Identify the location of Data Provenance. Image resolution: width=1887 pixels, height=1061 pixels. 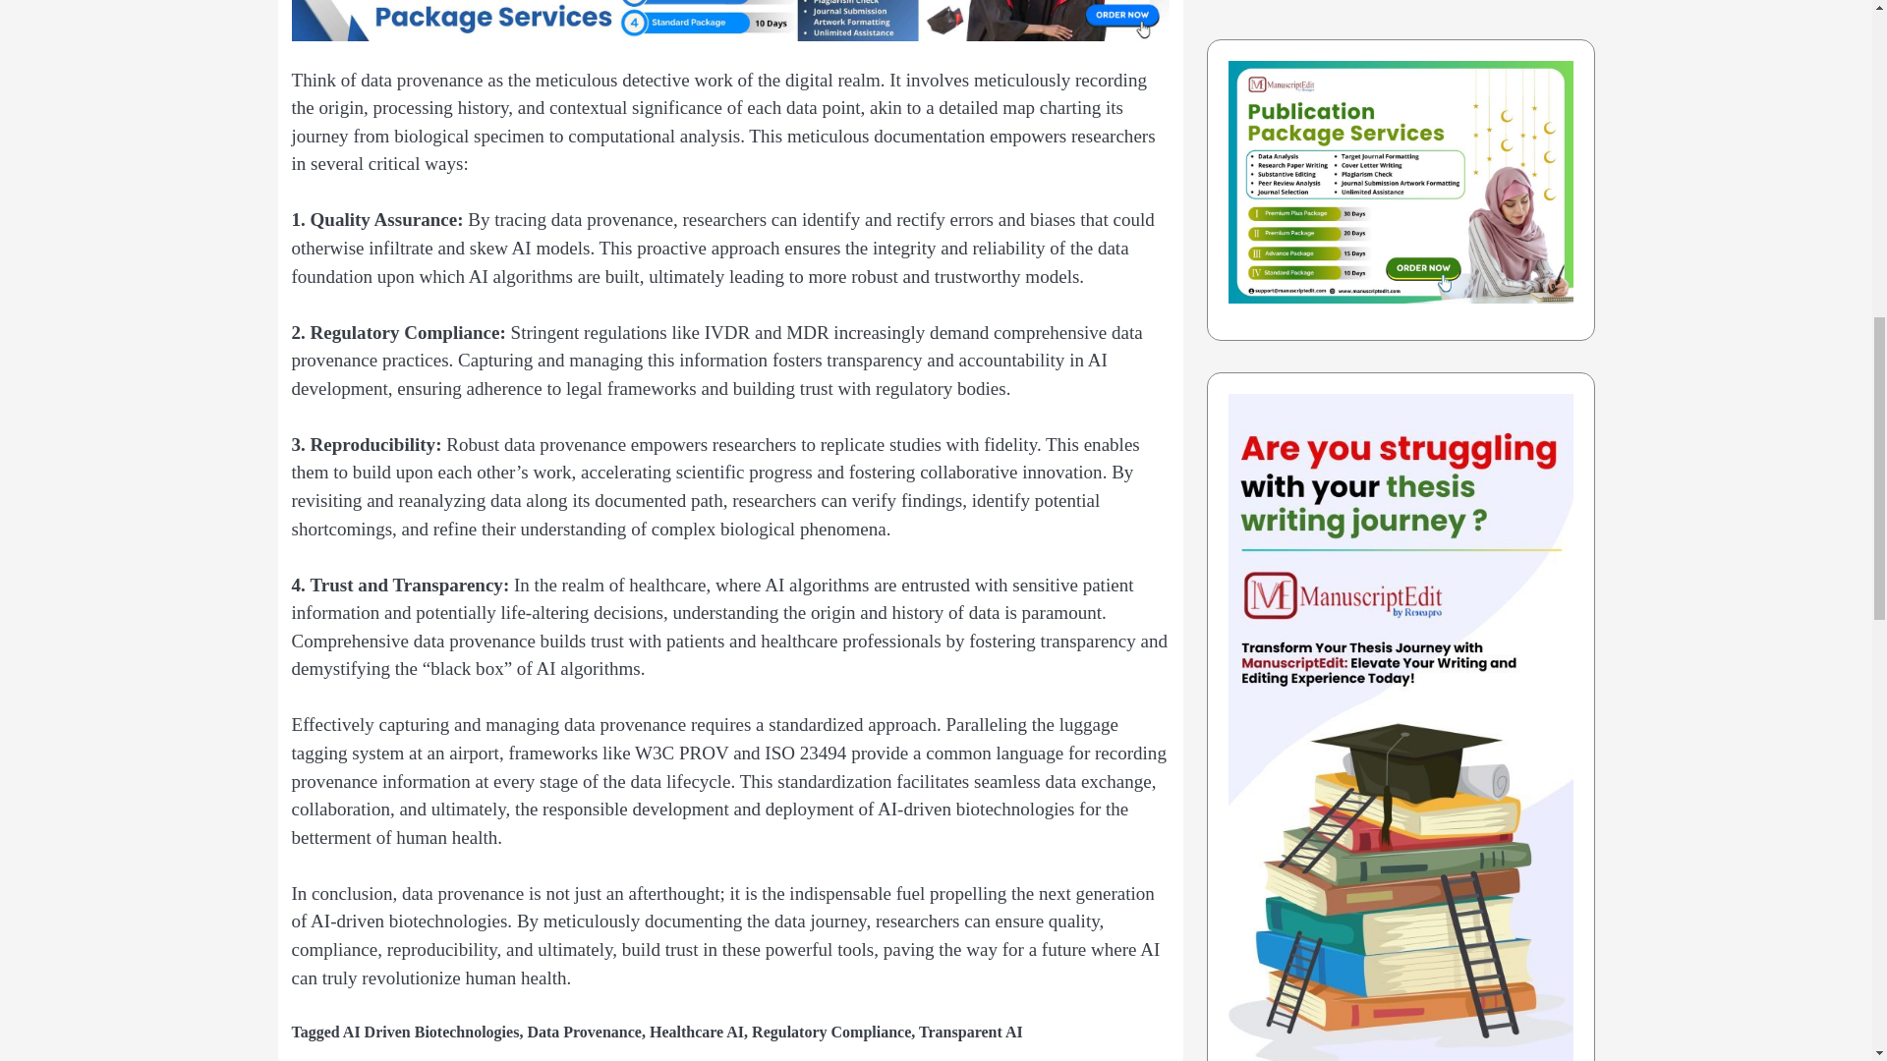
(584, 1032).